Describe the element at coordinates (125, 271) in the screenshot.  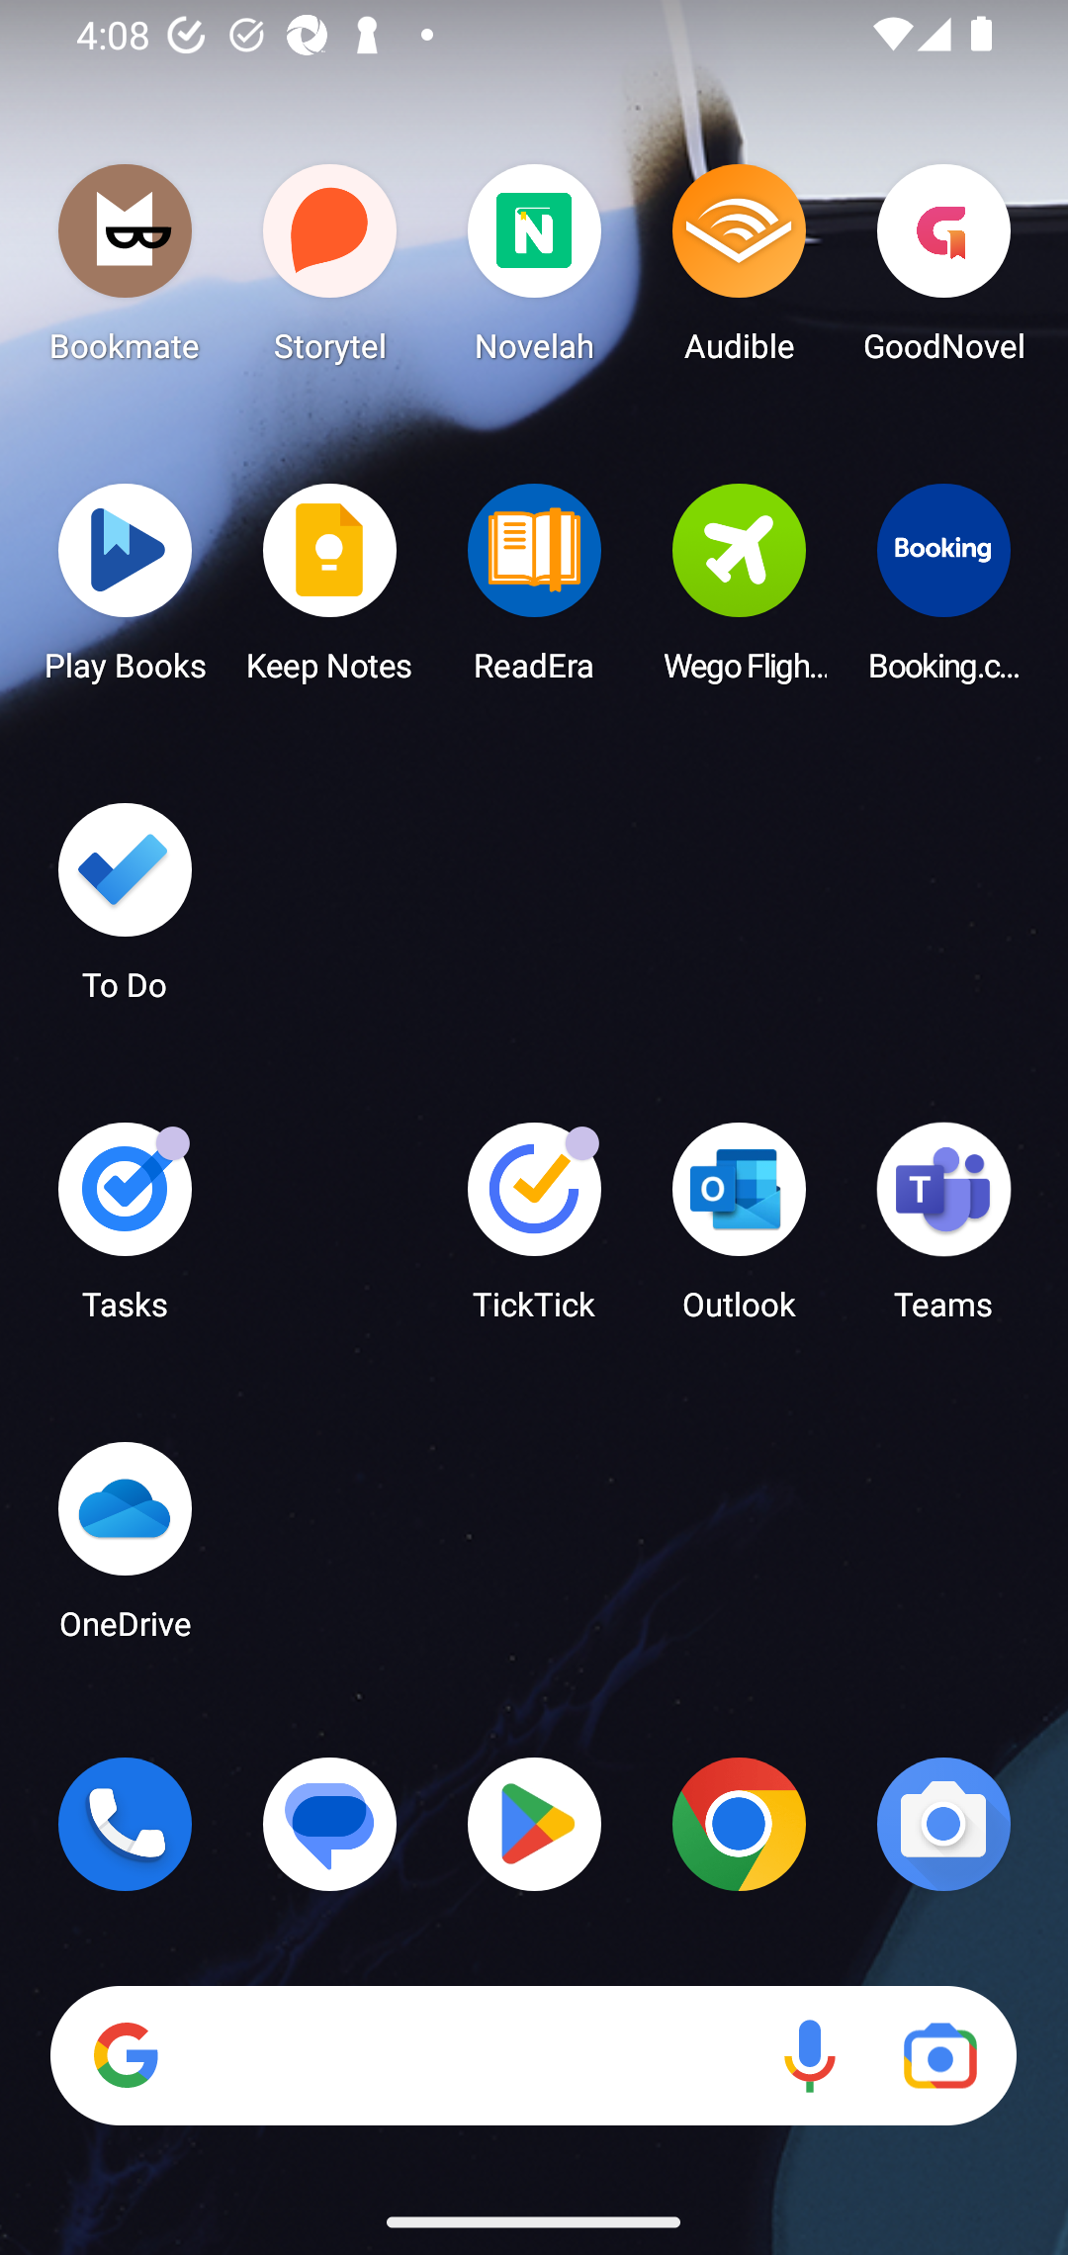
I see `Bookmate` at that location.